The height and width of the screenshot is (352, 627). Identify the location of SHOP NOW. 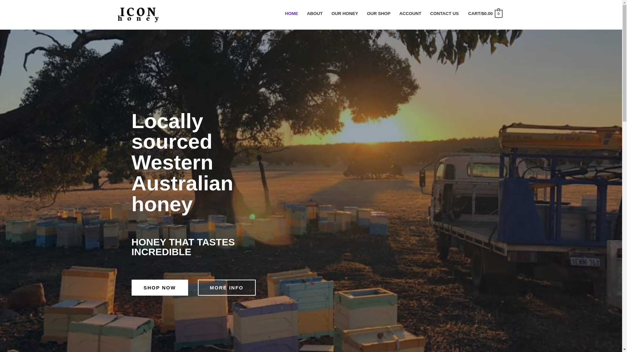
(159, 287).